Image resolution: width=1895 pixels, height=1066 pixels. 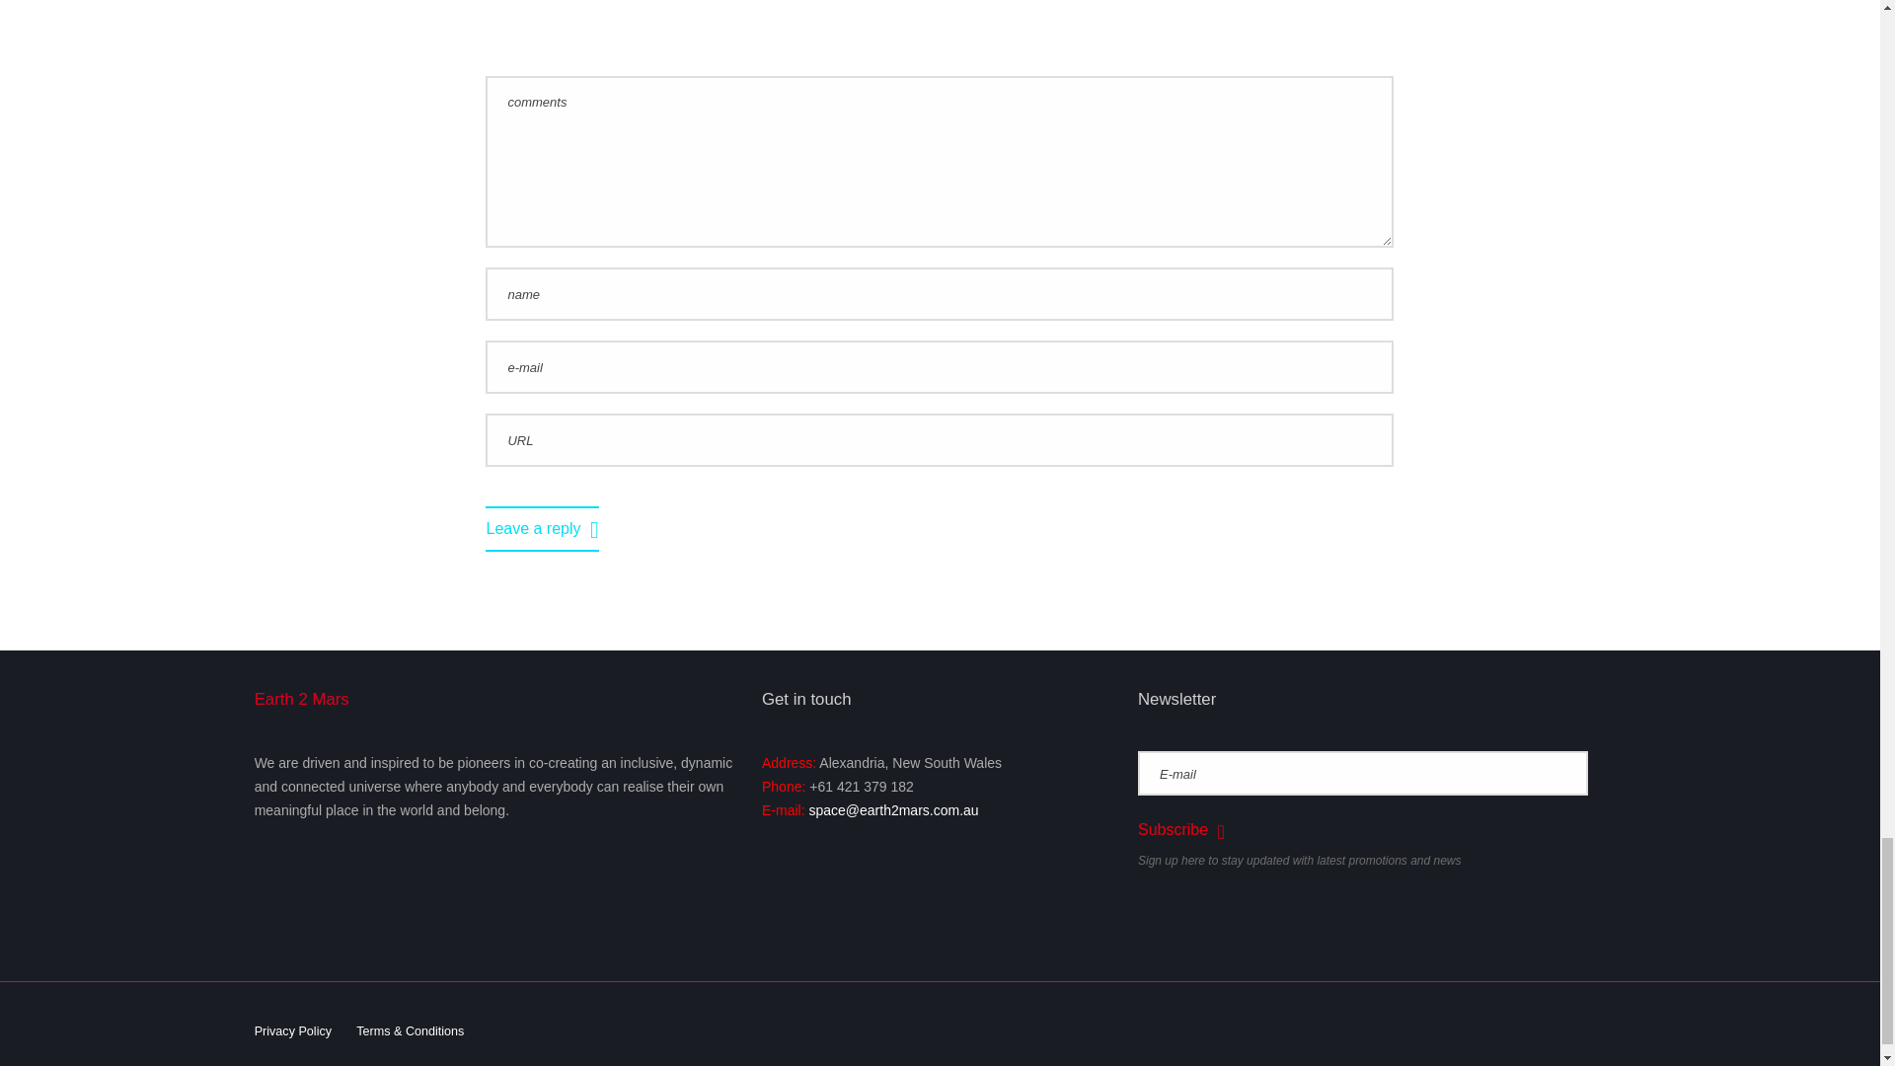 What do you see at coordinates (541, 529) in the screenshot?
I see `Leave a reply` at bounding box center [541, 529].